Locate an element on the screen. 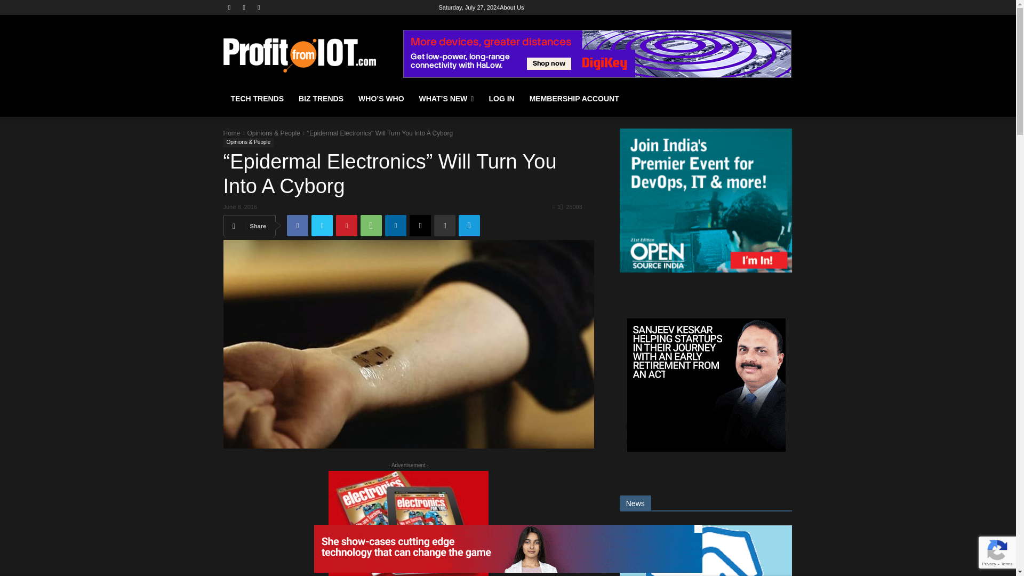 This screenshot has height=576, width=1024. Home is located at coordinates (231, 133).